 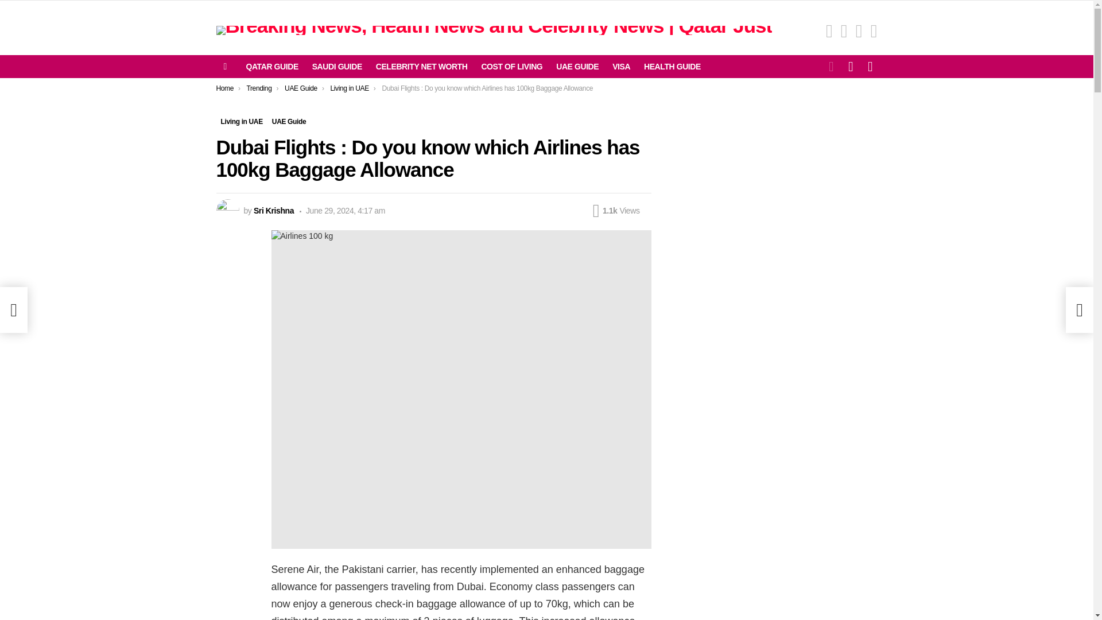 I want to click on UAE Guide, so click(x=301, y=88).